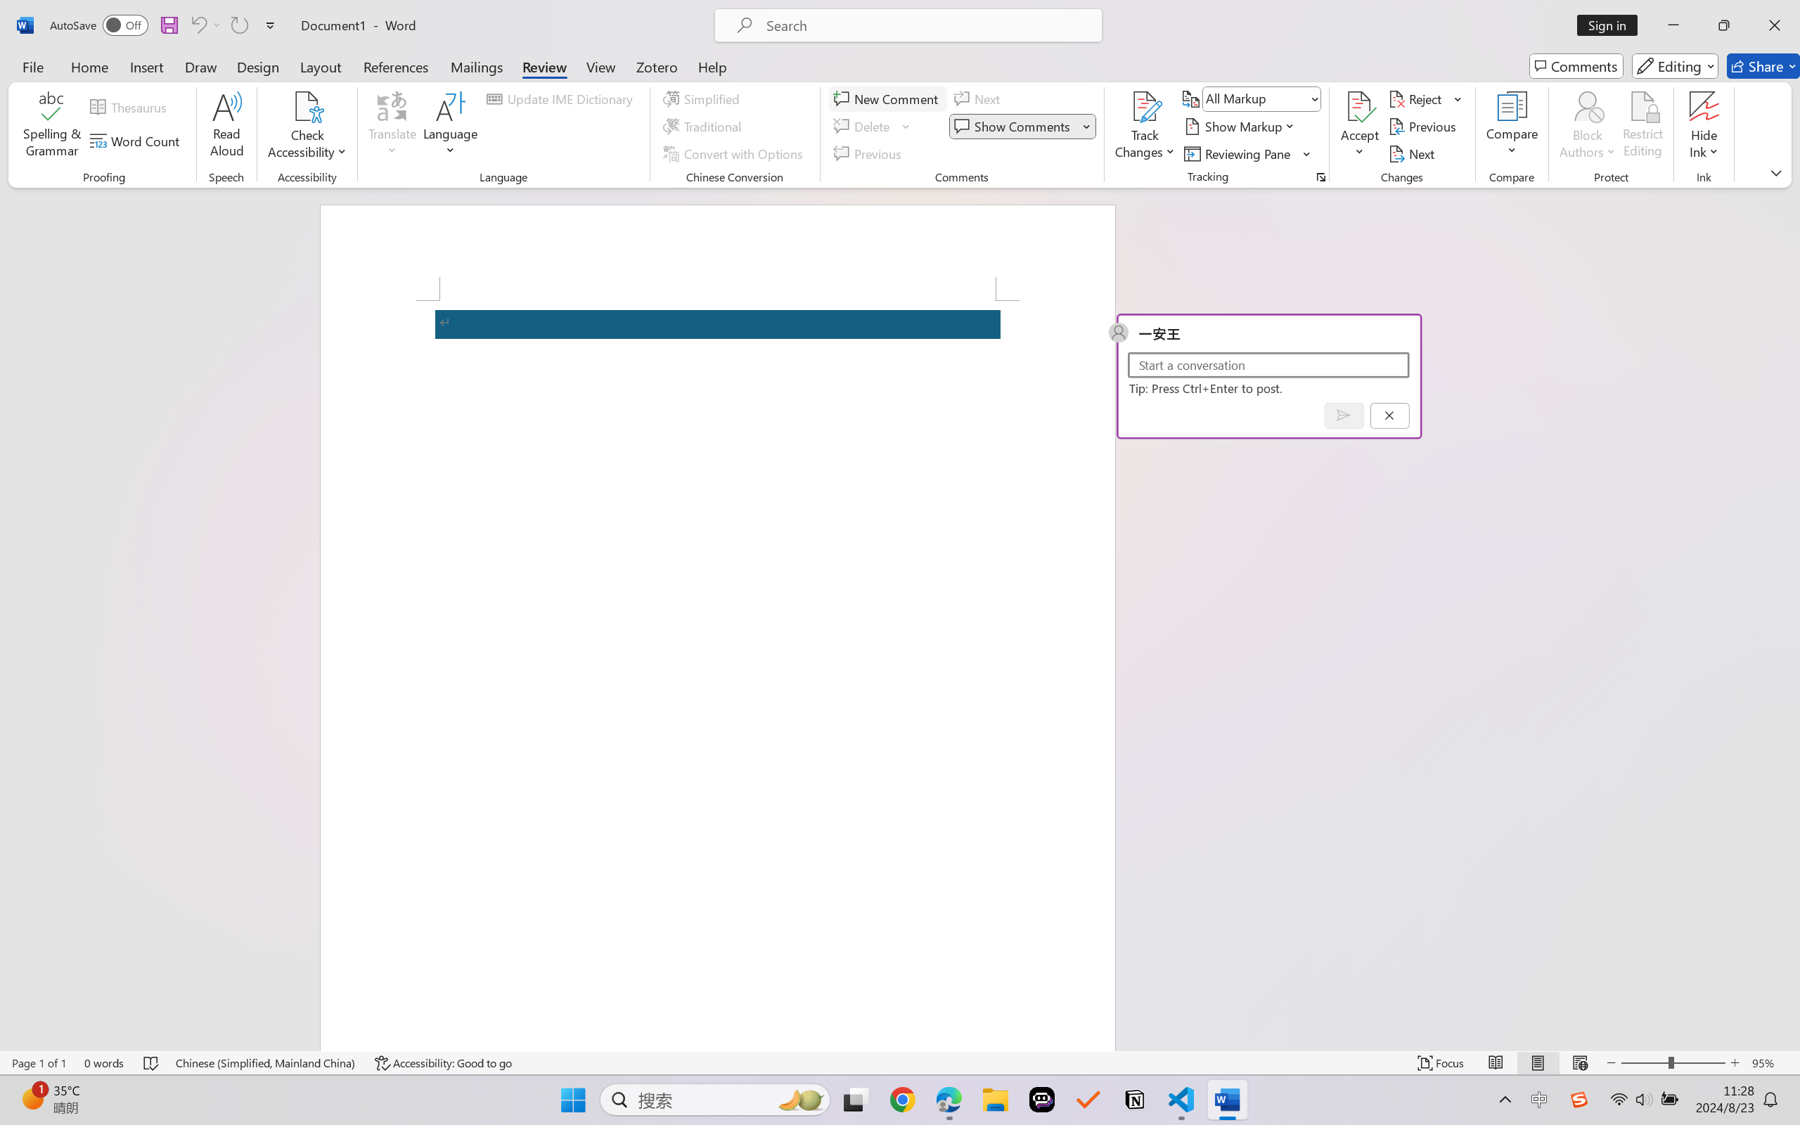  Describe the element at coordinates (705, 127) in the screenshot. I see `Traditional` at that location.